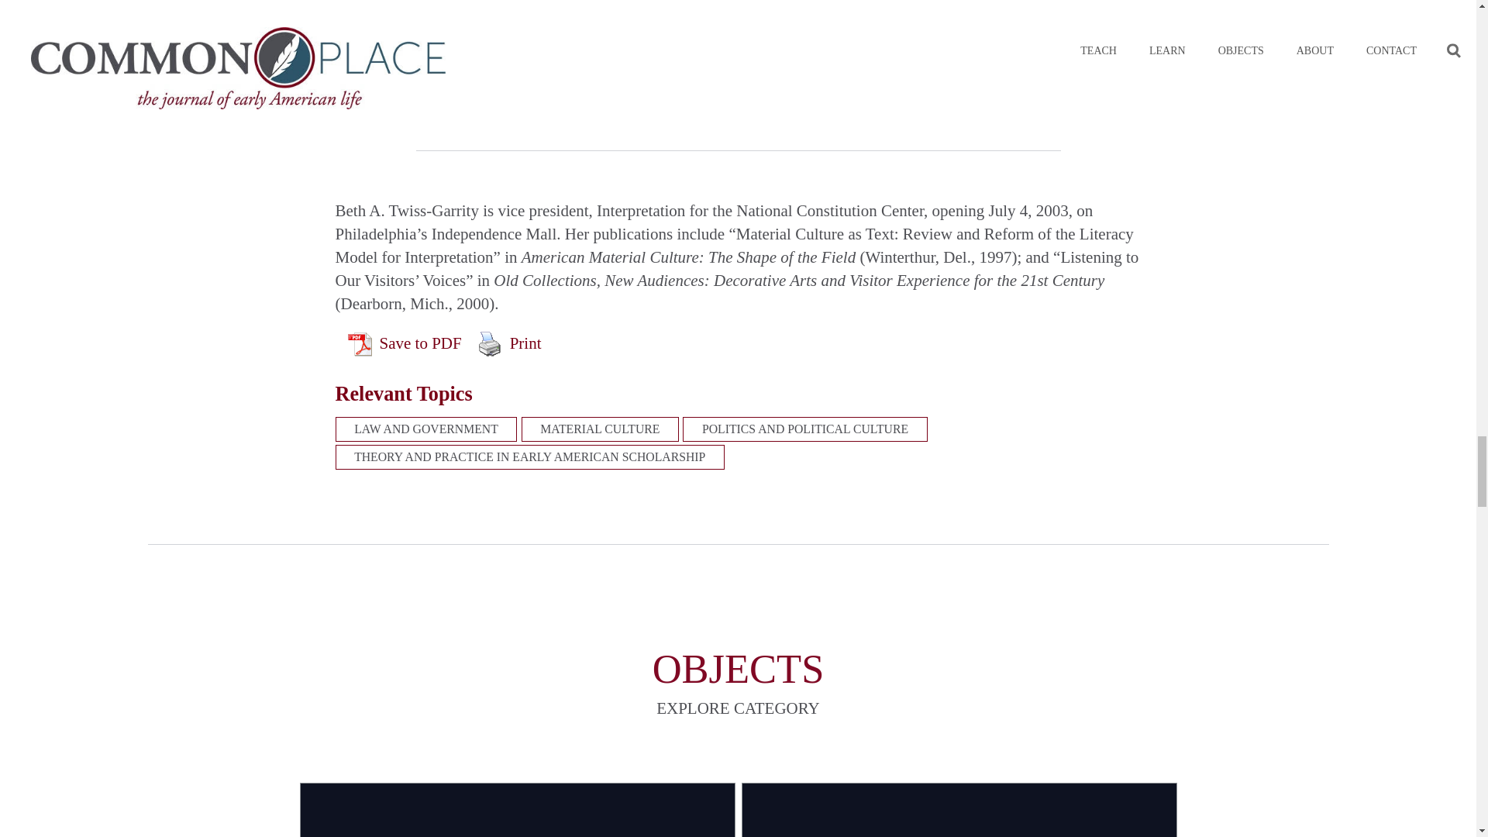 This screenshot has width=1488, height=837. Describe the element at coordinates (358, 344) in the screenshot. I see `View PDF` at that location.